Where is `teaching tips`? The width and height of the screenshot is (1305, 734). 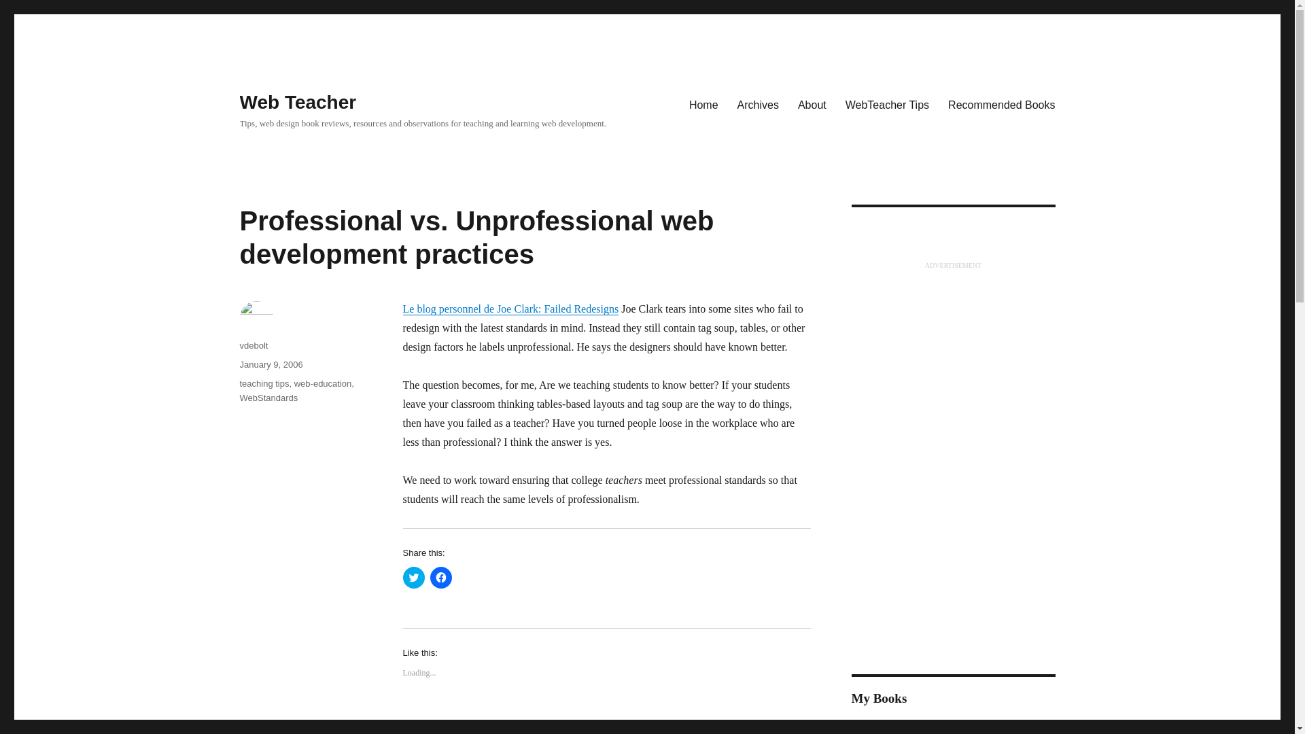 teaching tips is located at coordinates (264, 383).